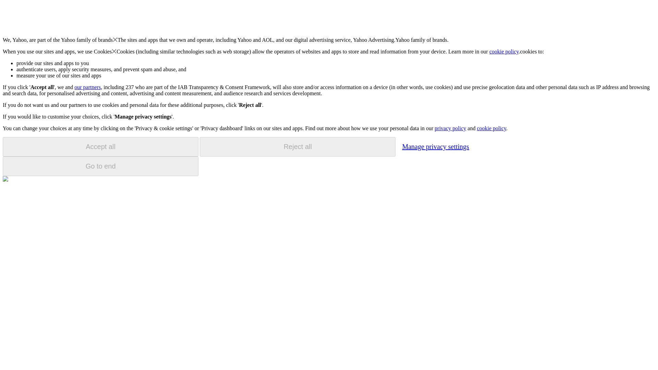 The image size is (658, 370). Describe the element at coordinates (450, 128) in the screenshot. I see `privacy policy` at that location.